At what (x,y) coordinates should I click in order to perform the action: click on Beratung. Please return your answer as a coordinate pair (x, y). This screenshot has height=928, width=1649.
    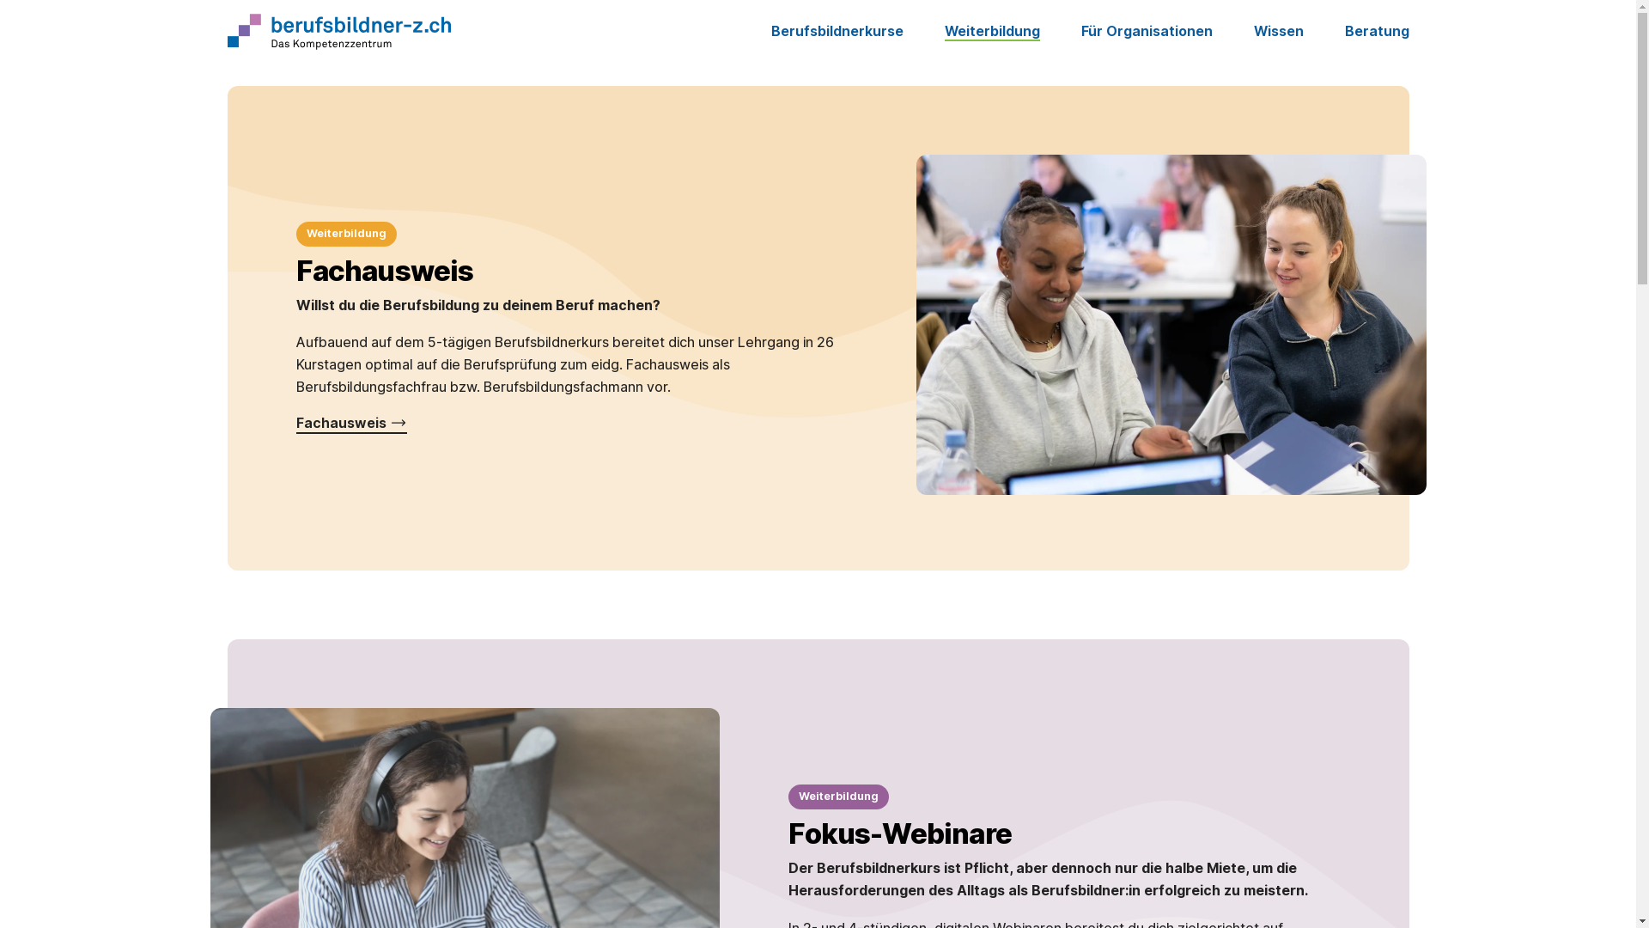
    Looking at the image, I should click on (1378, 33).